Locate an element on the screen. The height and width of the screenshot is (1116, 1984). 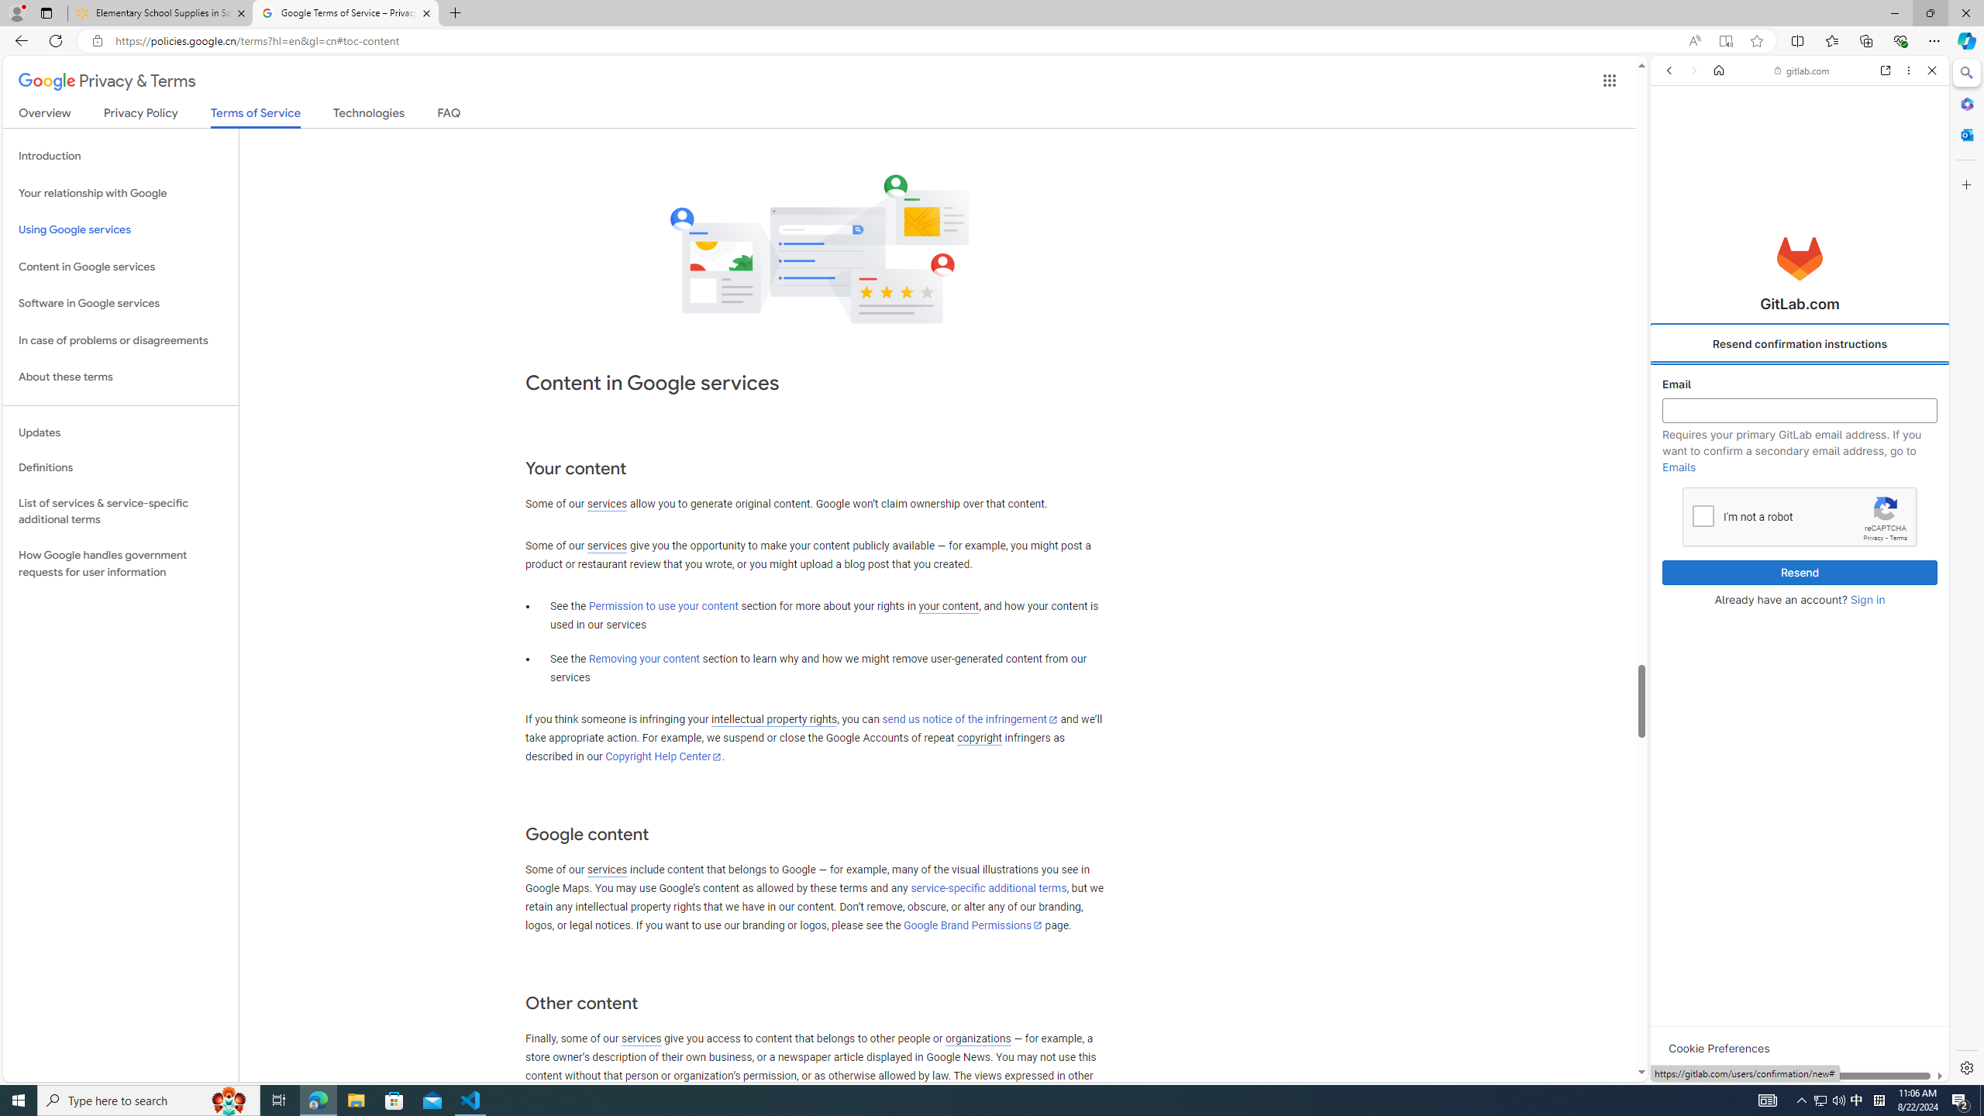
Web scope is located at coordinates (1676, 139).